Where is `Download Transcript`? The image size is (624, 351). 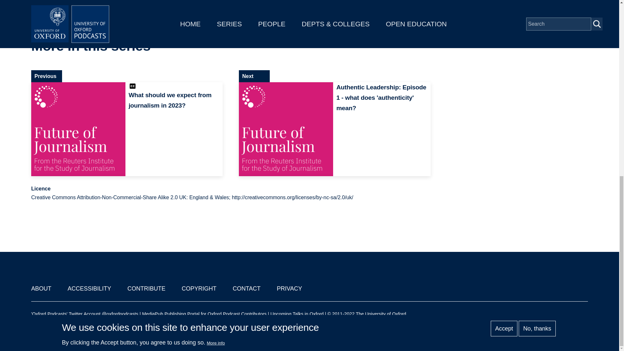
Download Transcript is located at coordinates (521, 24).